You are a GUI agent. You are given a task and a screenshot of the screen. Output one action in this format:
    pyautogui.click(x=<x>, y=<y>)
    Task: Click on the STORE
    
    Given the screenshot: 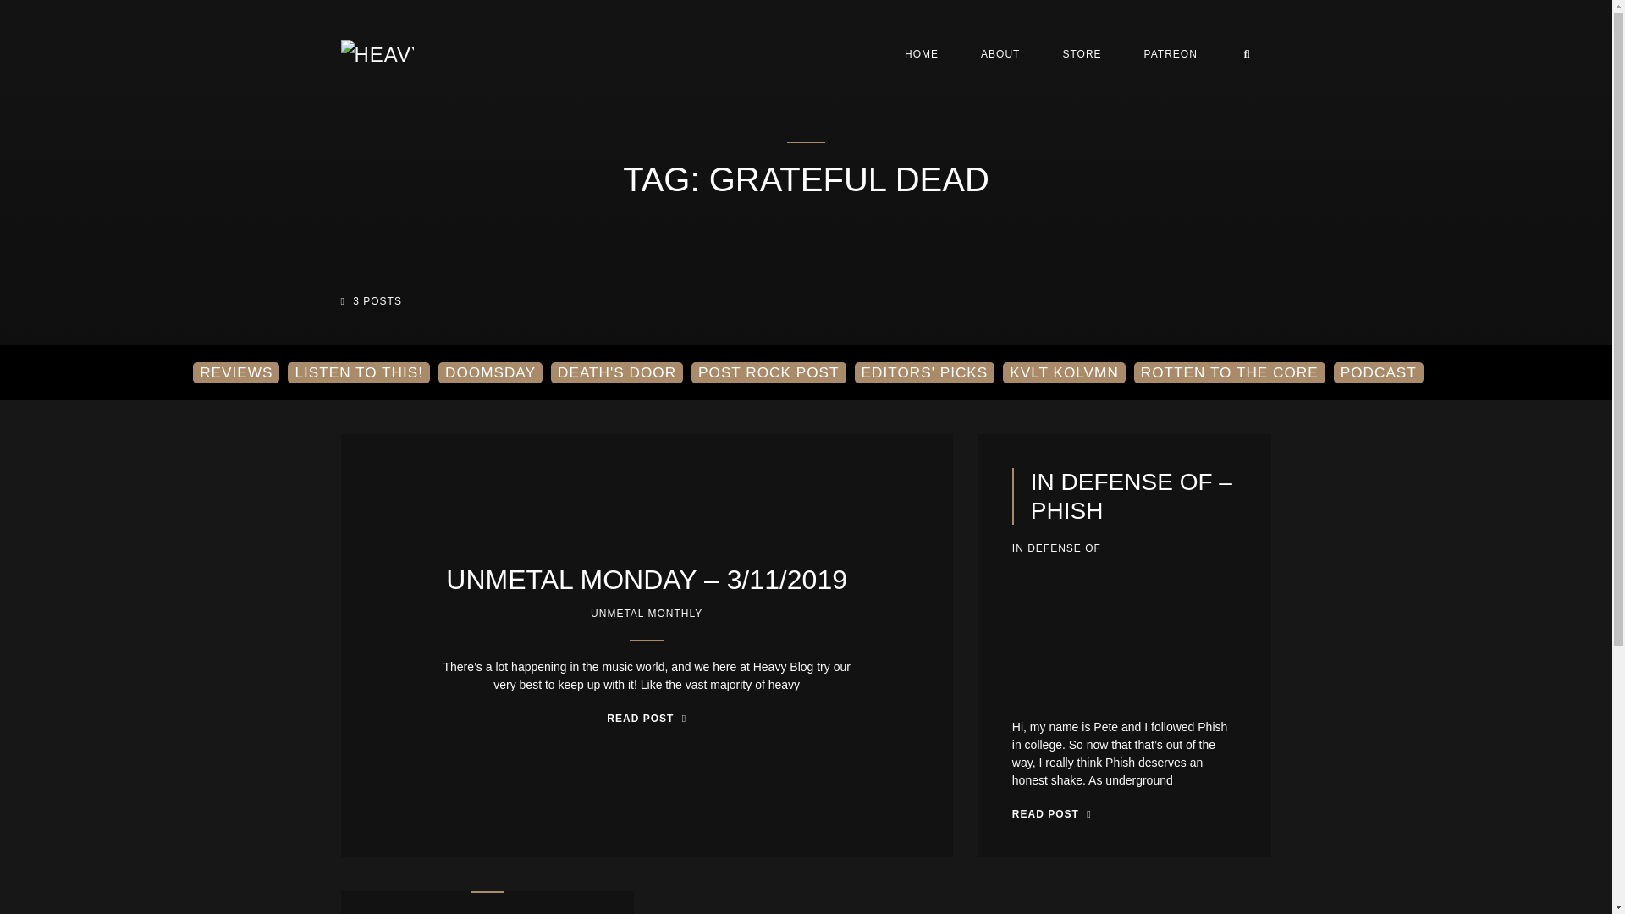 What is the action you would take?
    pyautogui.click(x=1082, y=53)
    